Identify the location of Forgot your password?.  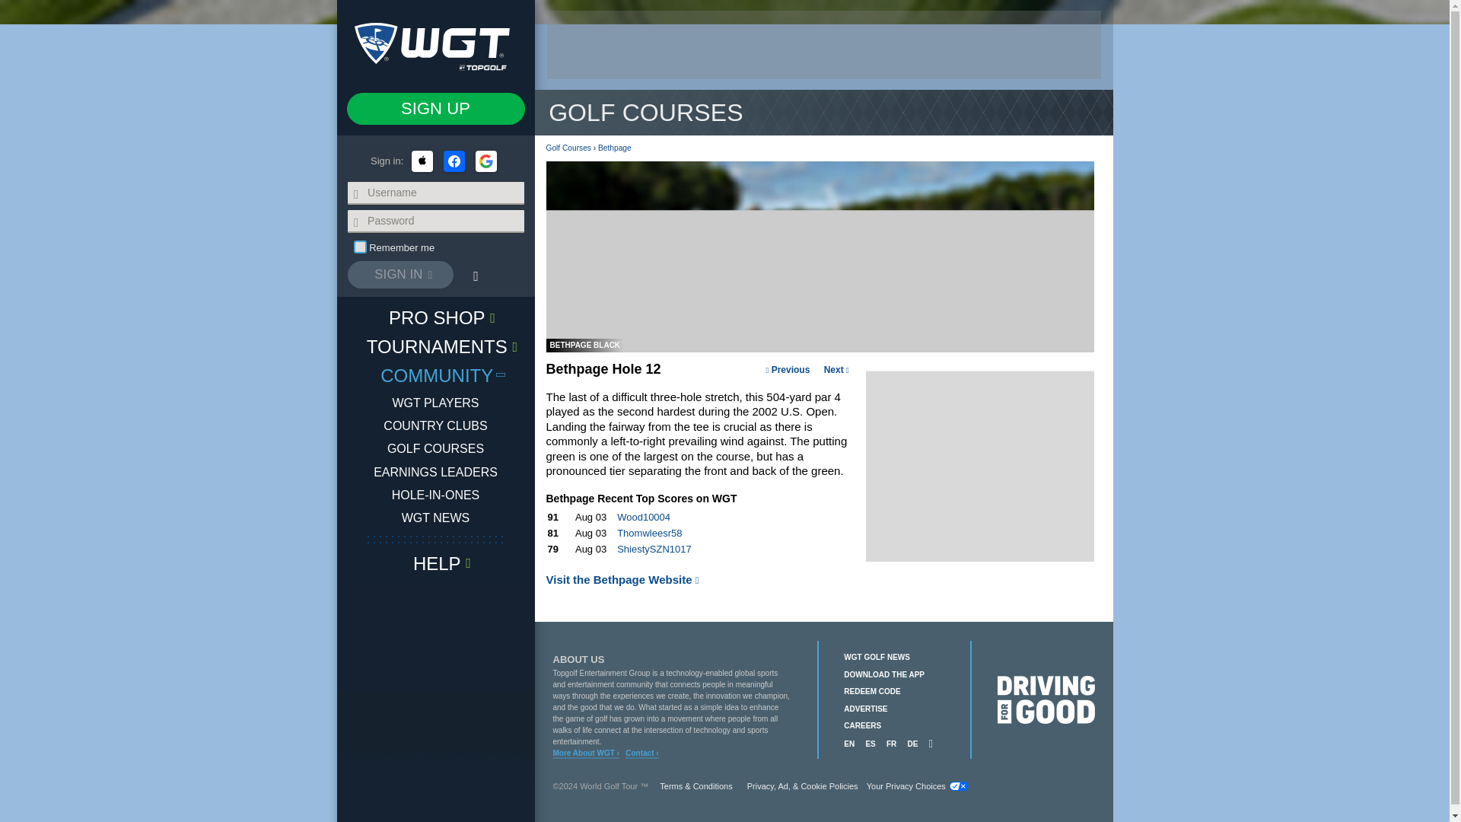
(475, 276).